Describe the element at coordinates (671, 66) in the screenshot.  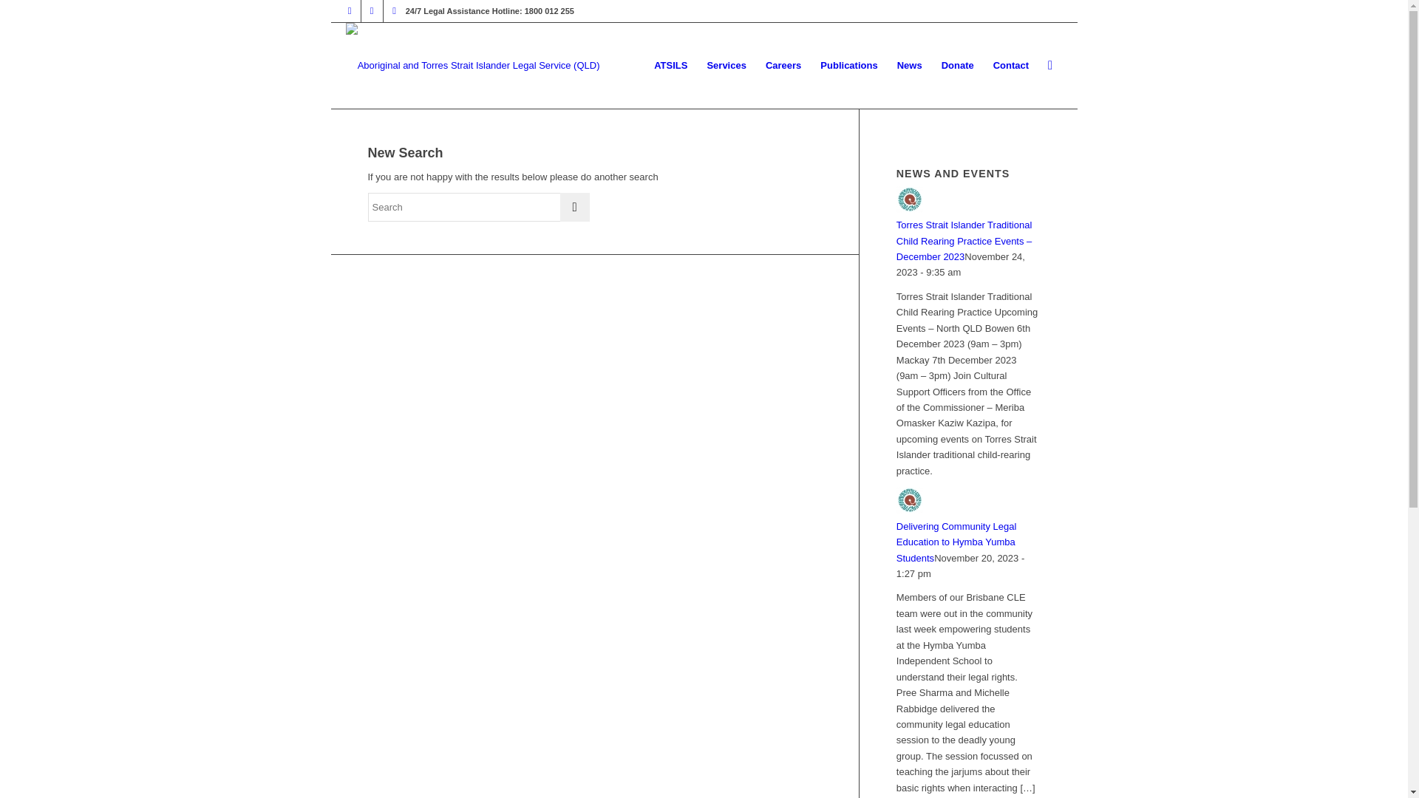
I see `ATSILS` at that location.